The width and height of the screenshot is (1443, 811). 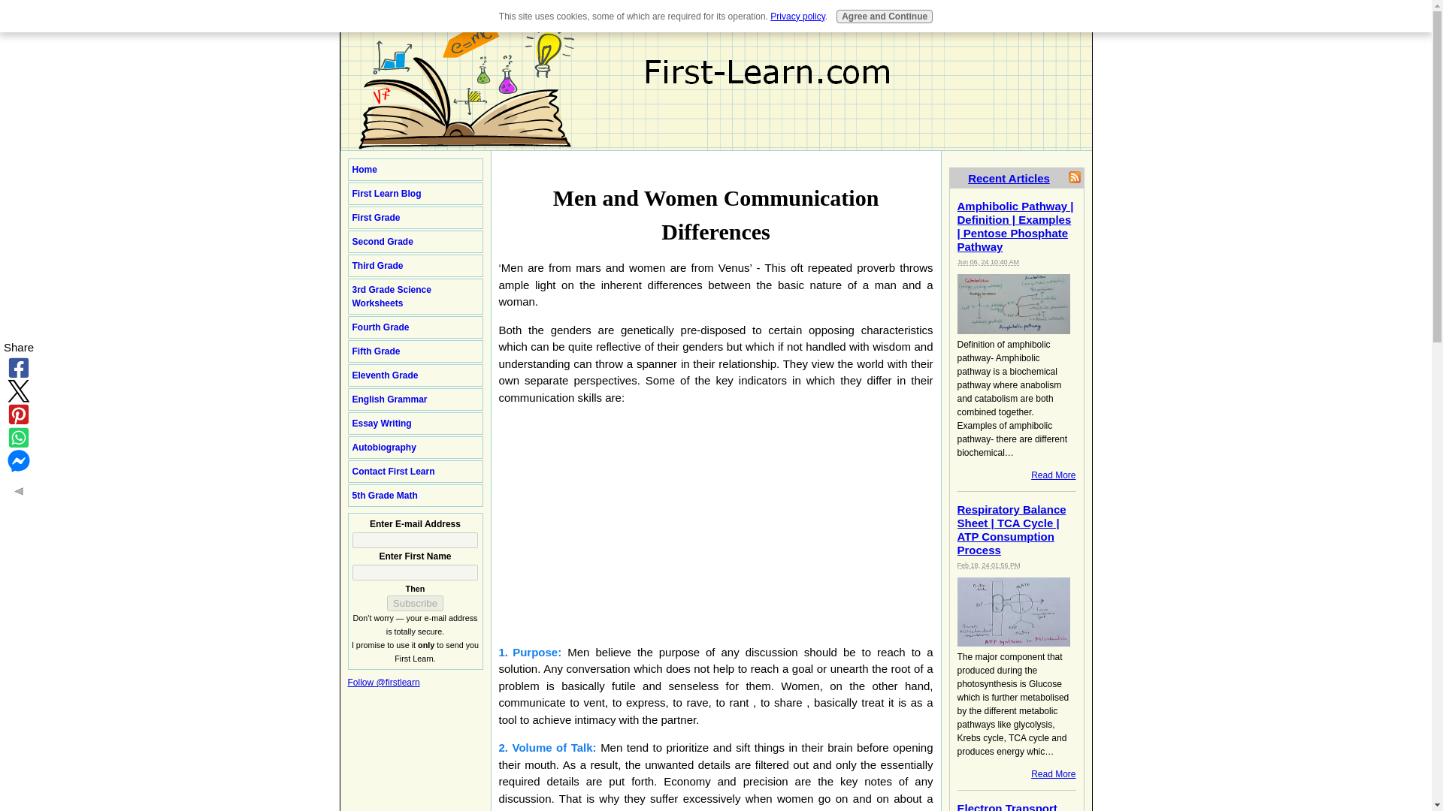 What do you see at coordinates (625, 523) in the screenshot?
I see `Advertisement` at bounding box center [625, 523].